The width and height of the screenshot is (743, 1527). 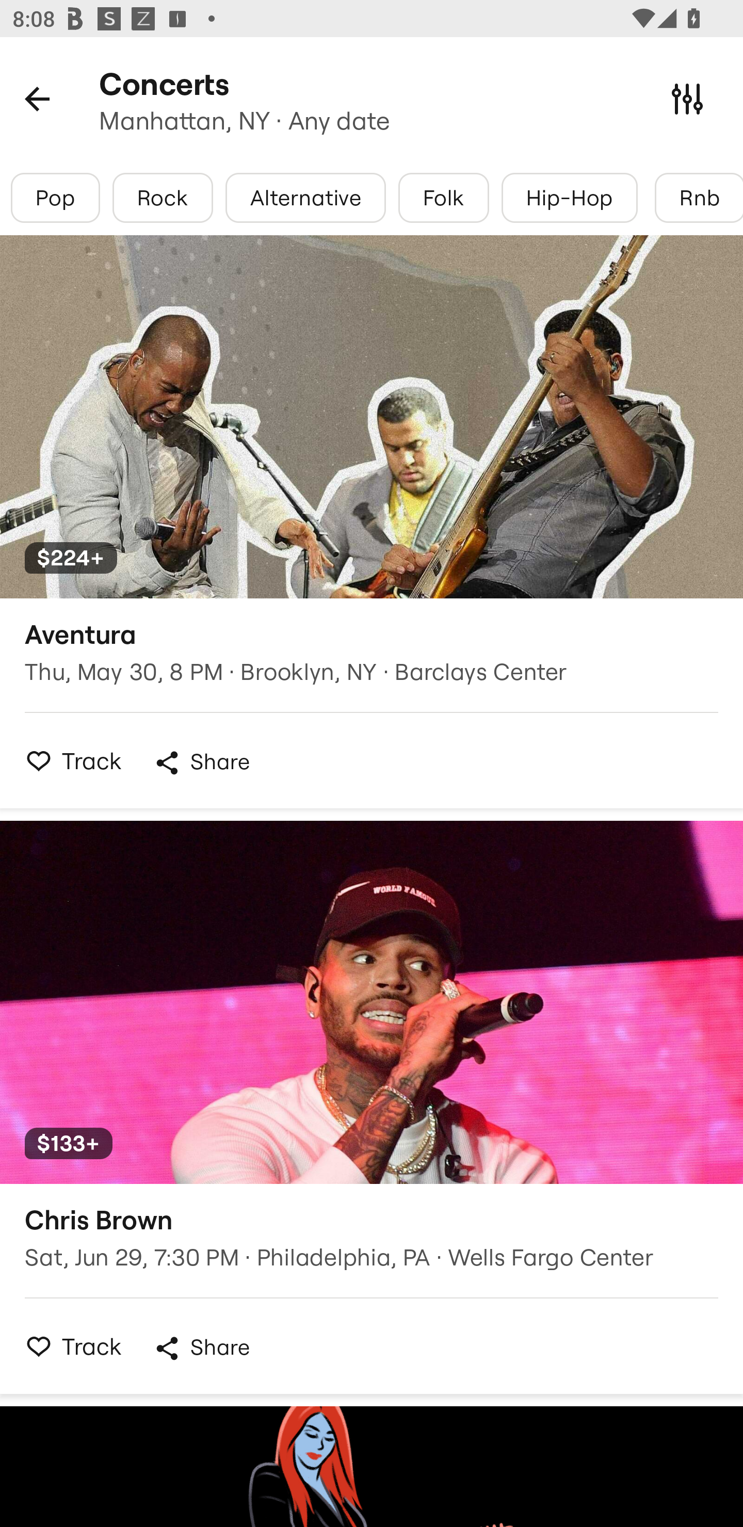 What do you see at coordinates (699, 198) in the screenshot?
I see `Rnb` at bounding box center [699, 198].